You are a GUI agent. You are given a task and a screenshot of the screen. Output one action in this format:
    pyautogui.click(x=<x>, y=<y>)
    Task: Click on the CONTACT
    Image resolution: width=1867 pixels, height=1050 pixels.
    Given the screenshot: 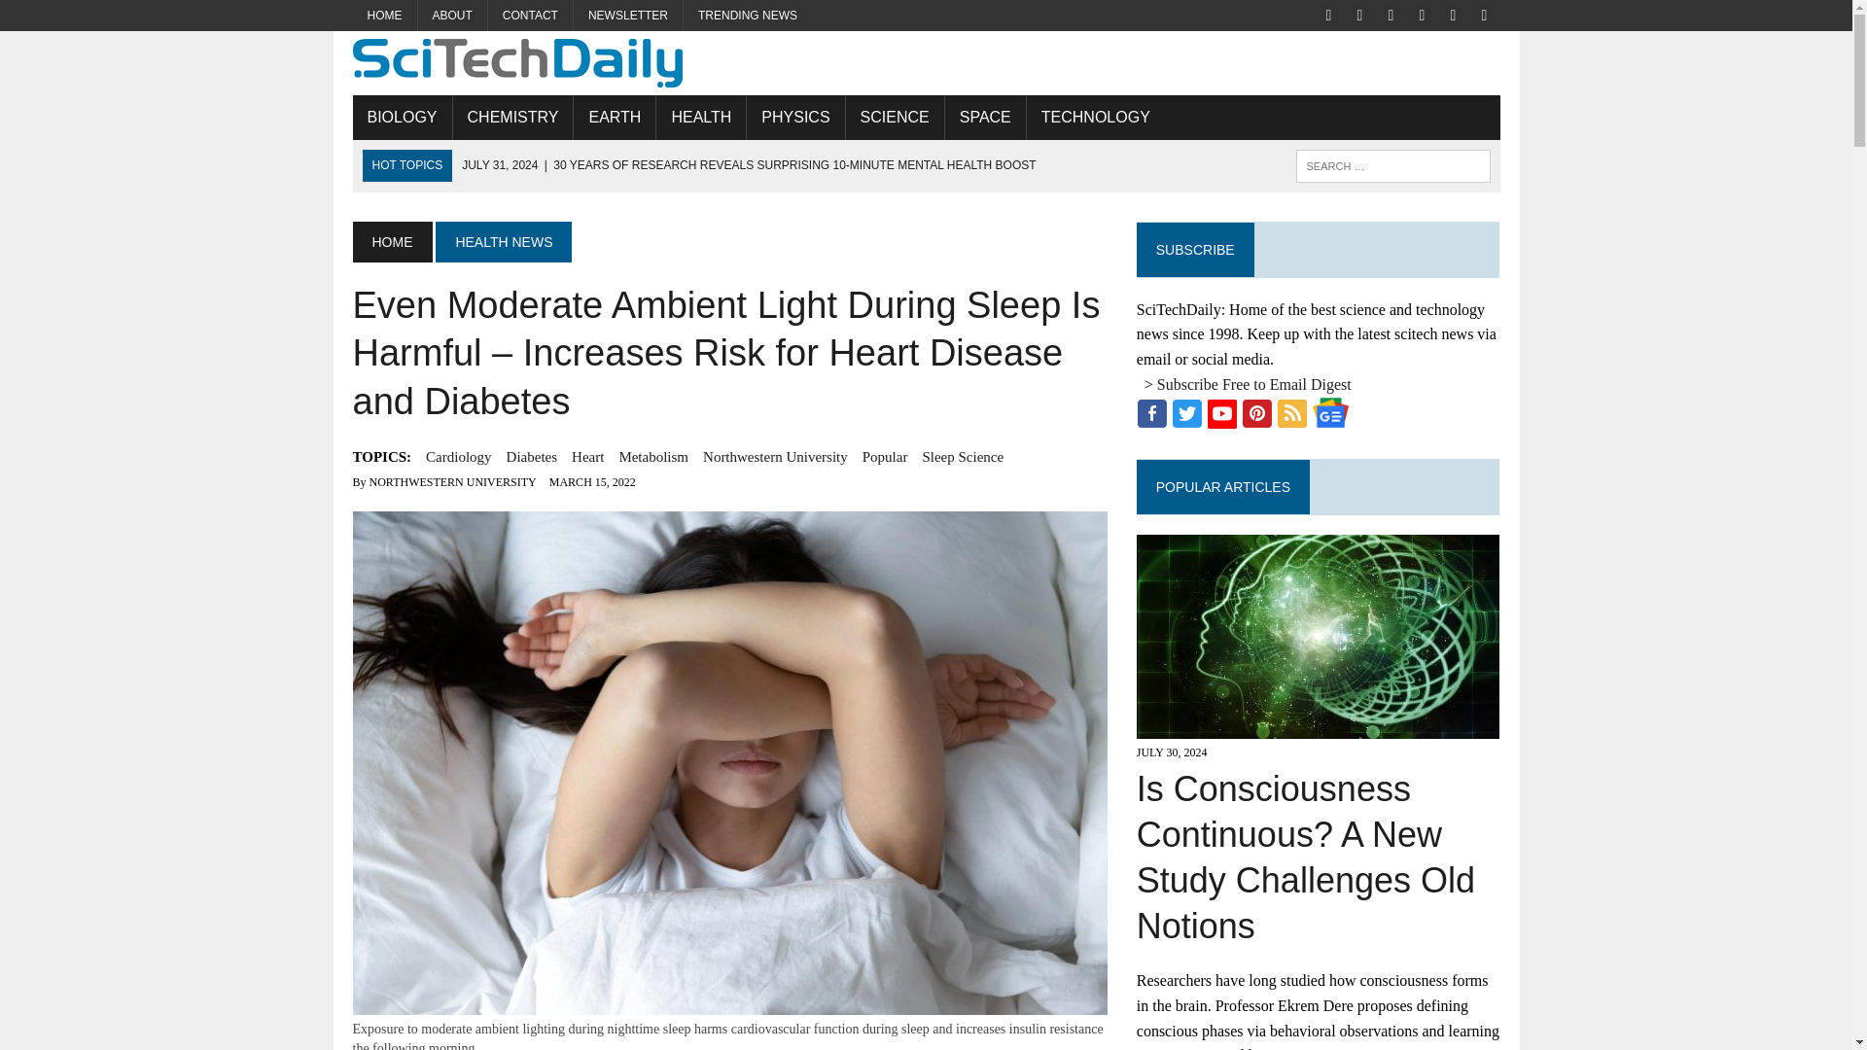 What is the action you would take?
    pyautogui.click(x=530, y=16)
    